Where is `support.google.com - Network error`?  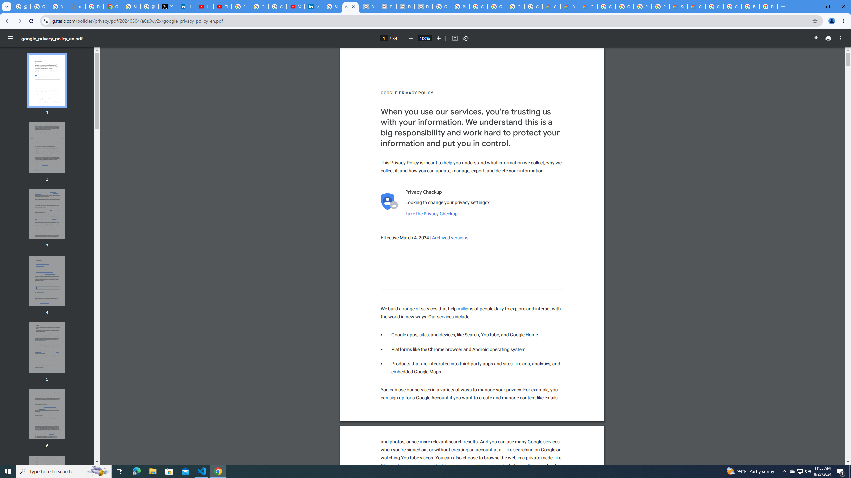 support.google.com - Network error is located at coordinates (76, 7).